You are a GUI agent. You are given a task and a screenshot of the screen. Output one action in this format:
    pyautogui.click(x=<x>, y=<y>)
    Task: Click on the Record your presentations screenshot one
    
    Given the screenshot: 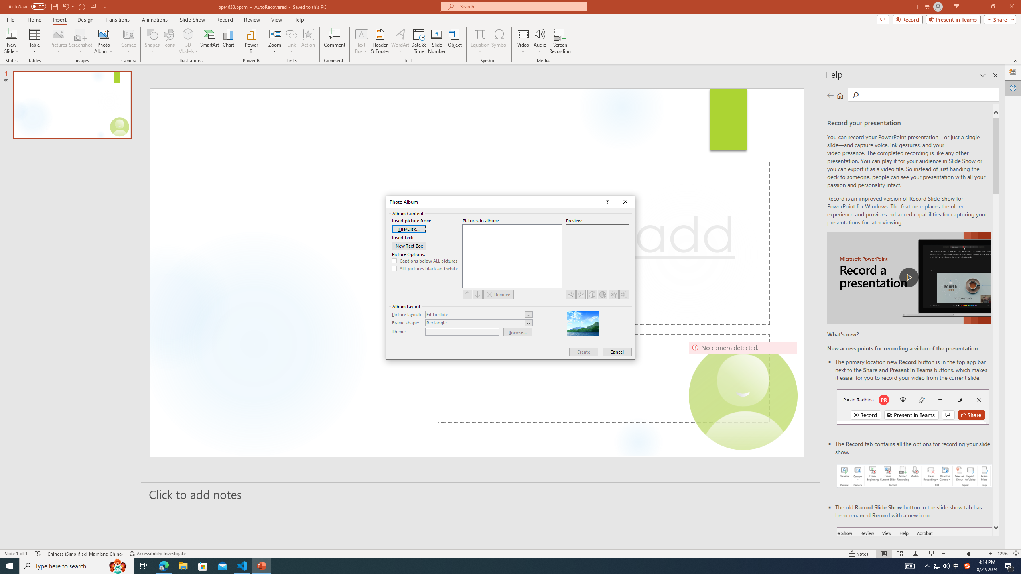 What is the action you would take?
    pyautogui.click(x=129, y=41)
    